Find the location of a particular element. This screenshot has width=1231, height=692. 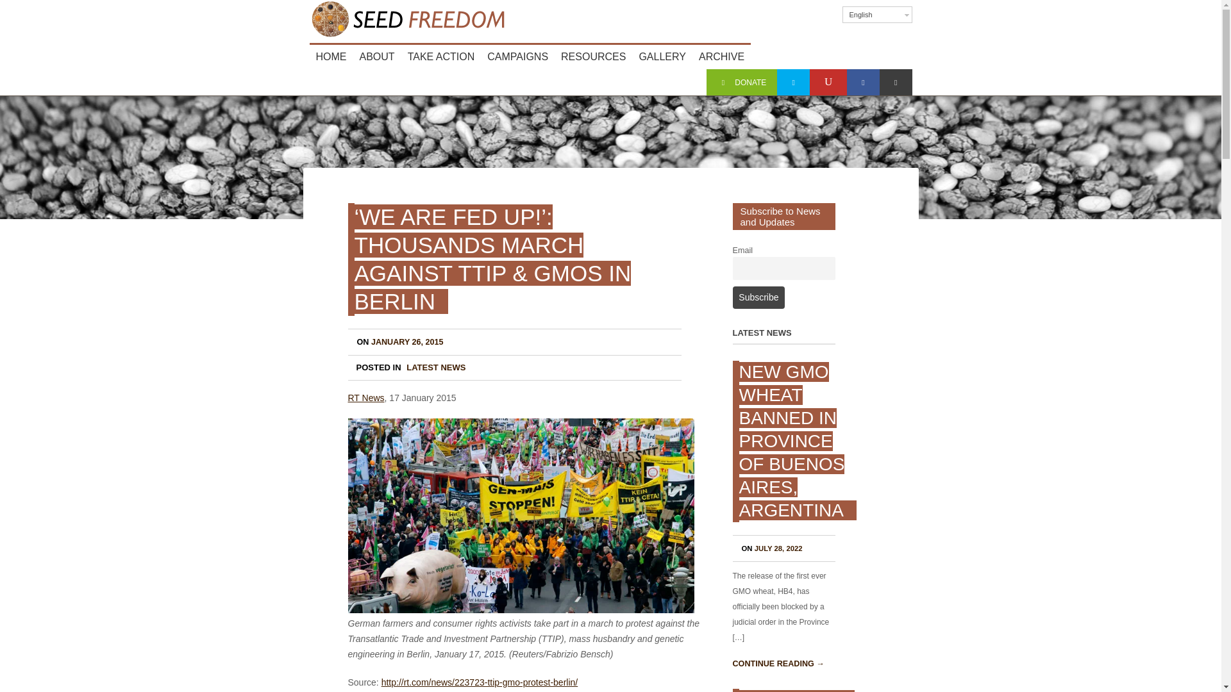

TAKE ACTION is located at coordinates (441, 57).